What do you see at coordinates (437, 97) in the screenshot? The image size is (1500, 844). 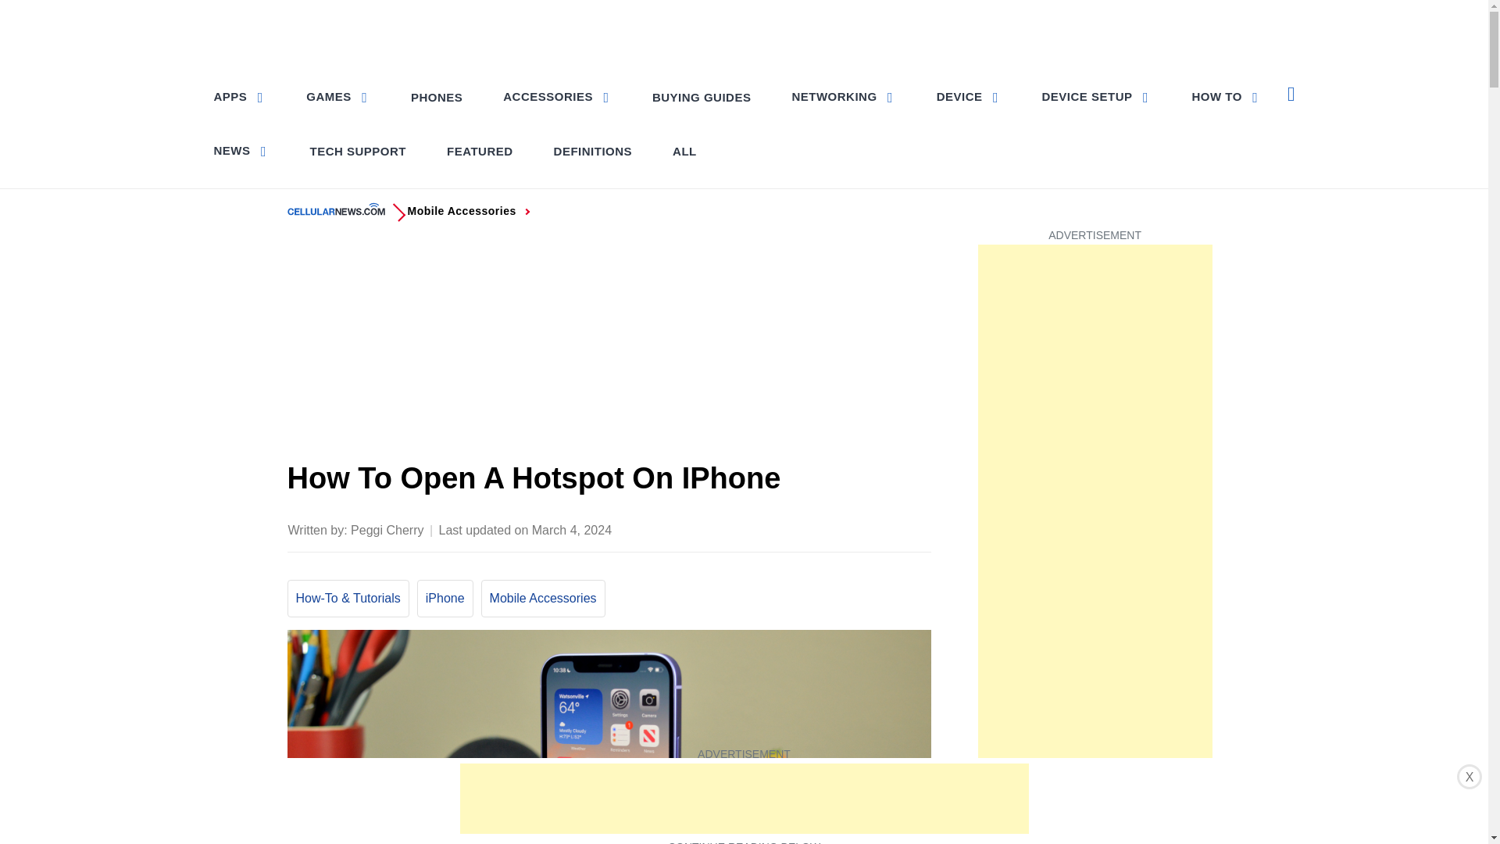 I see `PHONES` at bounding box center [437, 97].